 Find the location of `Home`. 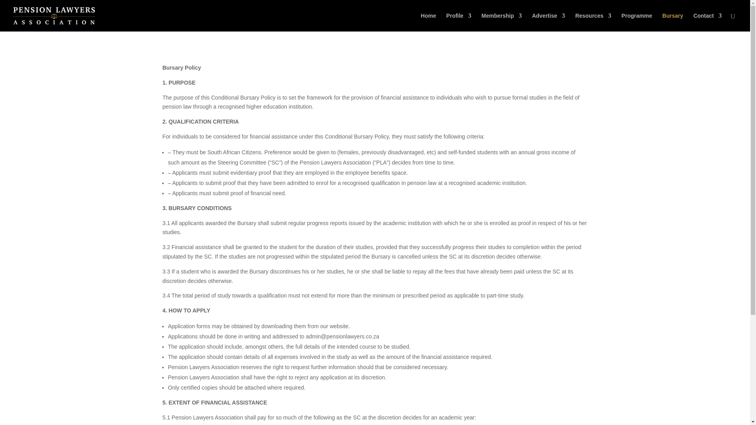

Home is located at coordinates (428, 22).